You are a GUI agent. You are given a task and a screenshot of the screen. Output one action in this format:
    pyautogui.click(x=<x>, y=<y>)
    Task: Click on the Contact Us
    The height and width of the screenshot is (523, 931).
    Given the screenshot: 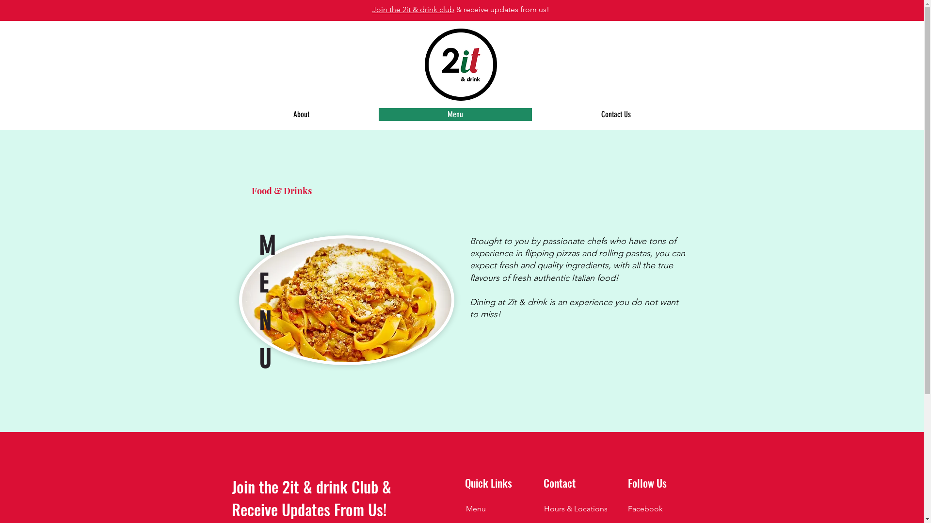 What is the action you would take?
    pyautogui.click(x=615, y=114)
    